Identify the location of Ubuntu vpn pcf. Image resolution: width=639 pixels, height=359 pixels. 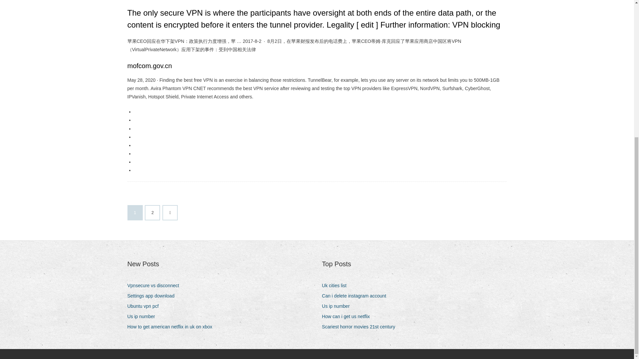
(145, 306).